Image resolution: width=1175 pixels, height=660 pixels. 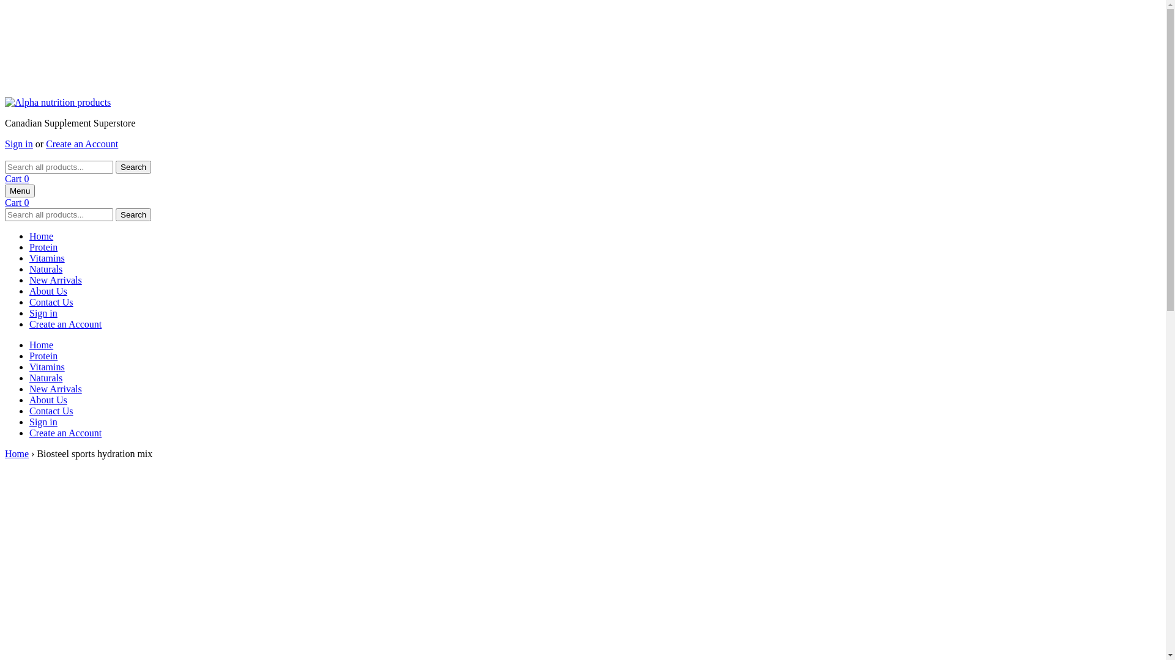 I want to click on Cart 0, so click(x=17, y=203).